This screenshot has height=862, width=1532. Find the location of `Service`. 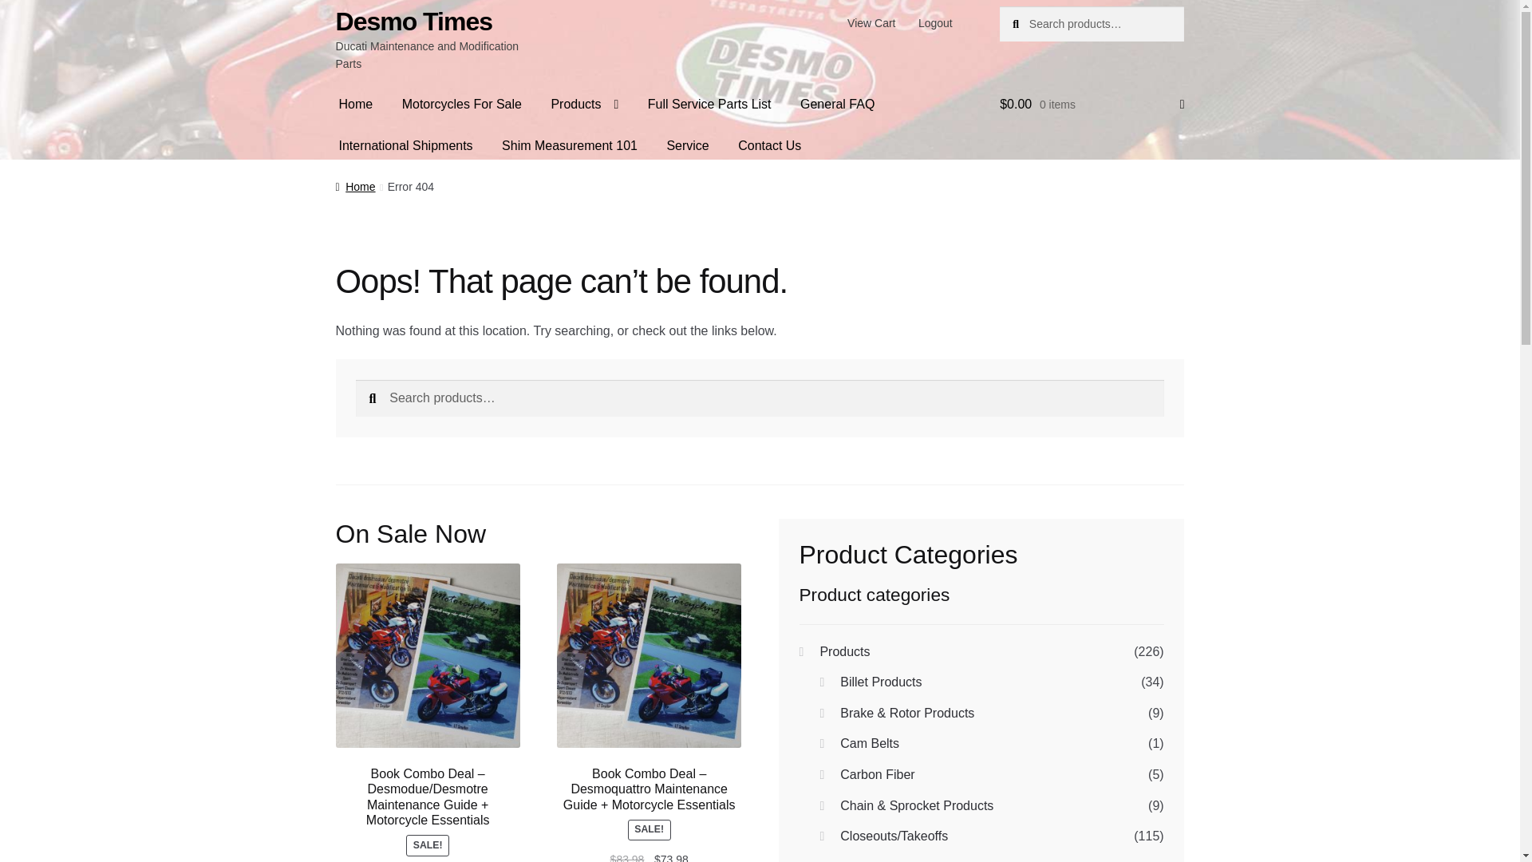

Service is located at coordinates (688, 145).